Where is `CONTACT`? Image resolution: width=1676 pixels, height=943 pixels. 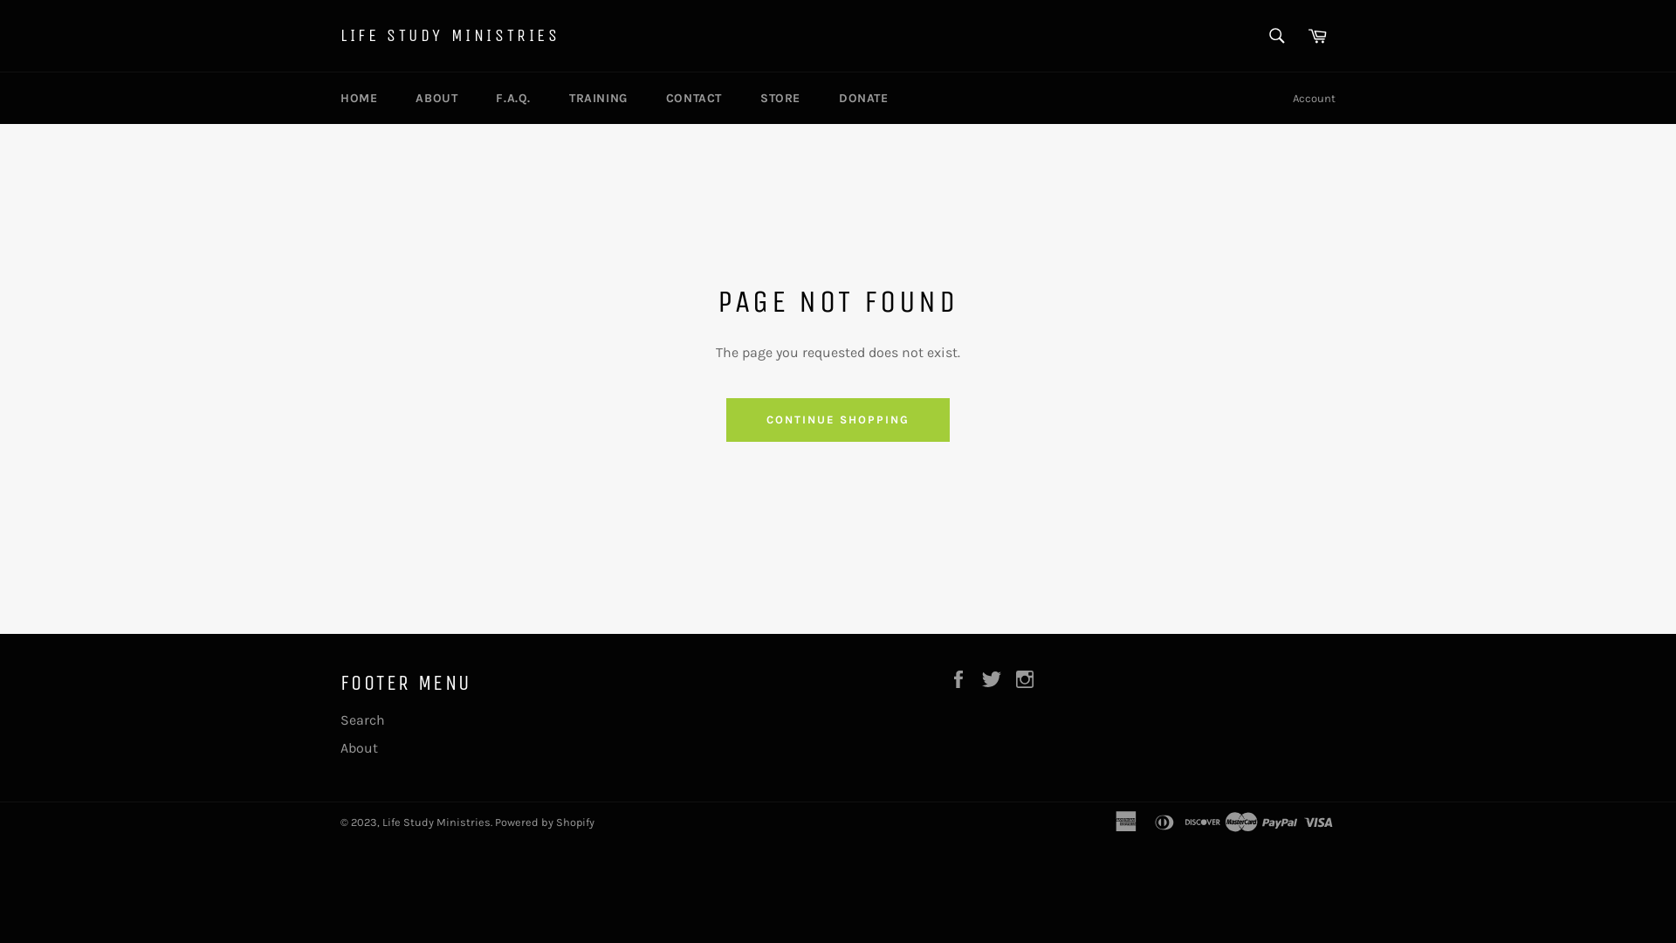
CONTACT is located at coordinates (694, 98).